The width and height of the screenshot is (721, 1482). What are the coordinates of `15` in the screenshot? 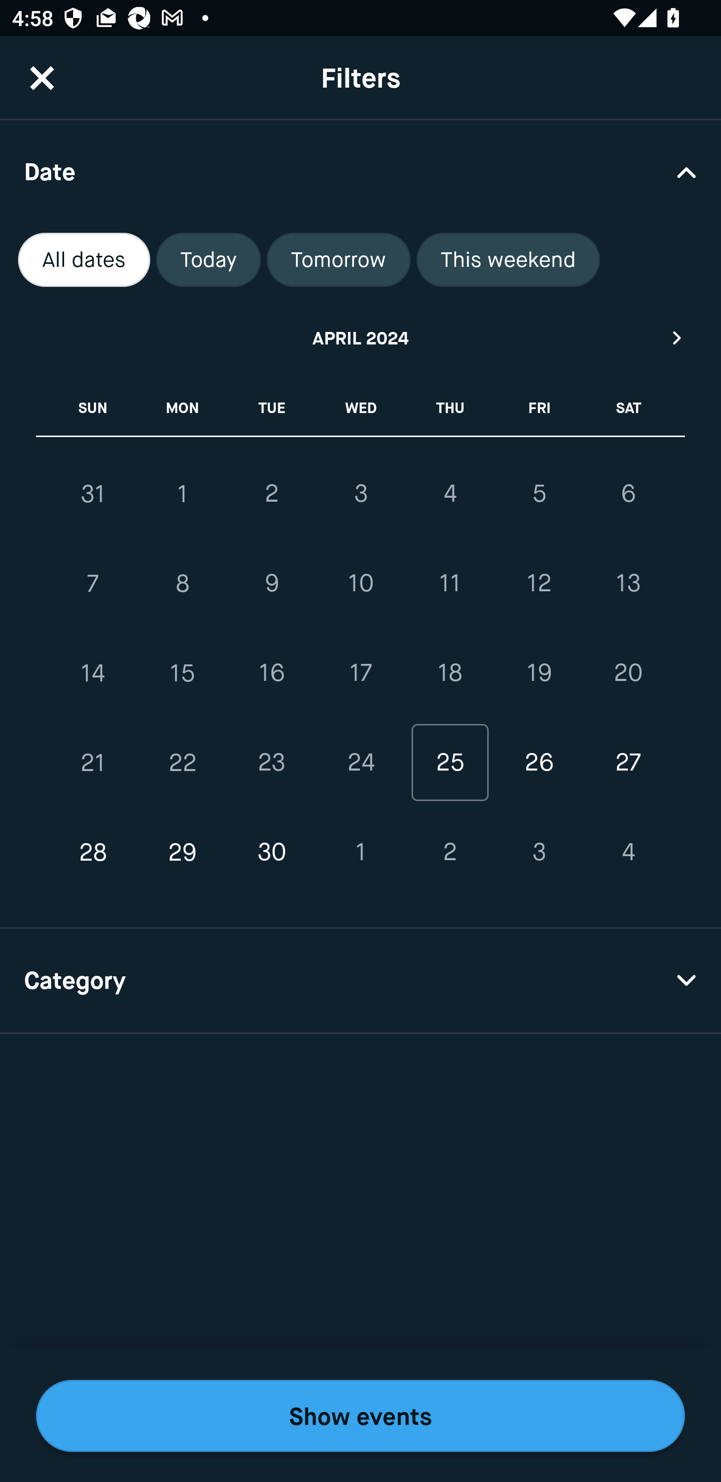 It's located at (182, 673).